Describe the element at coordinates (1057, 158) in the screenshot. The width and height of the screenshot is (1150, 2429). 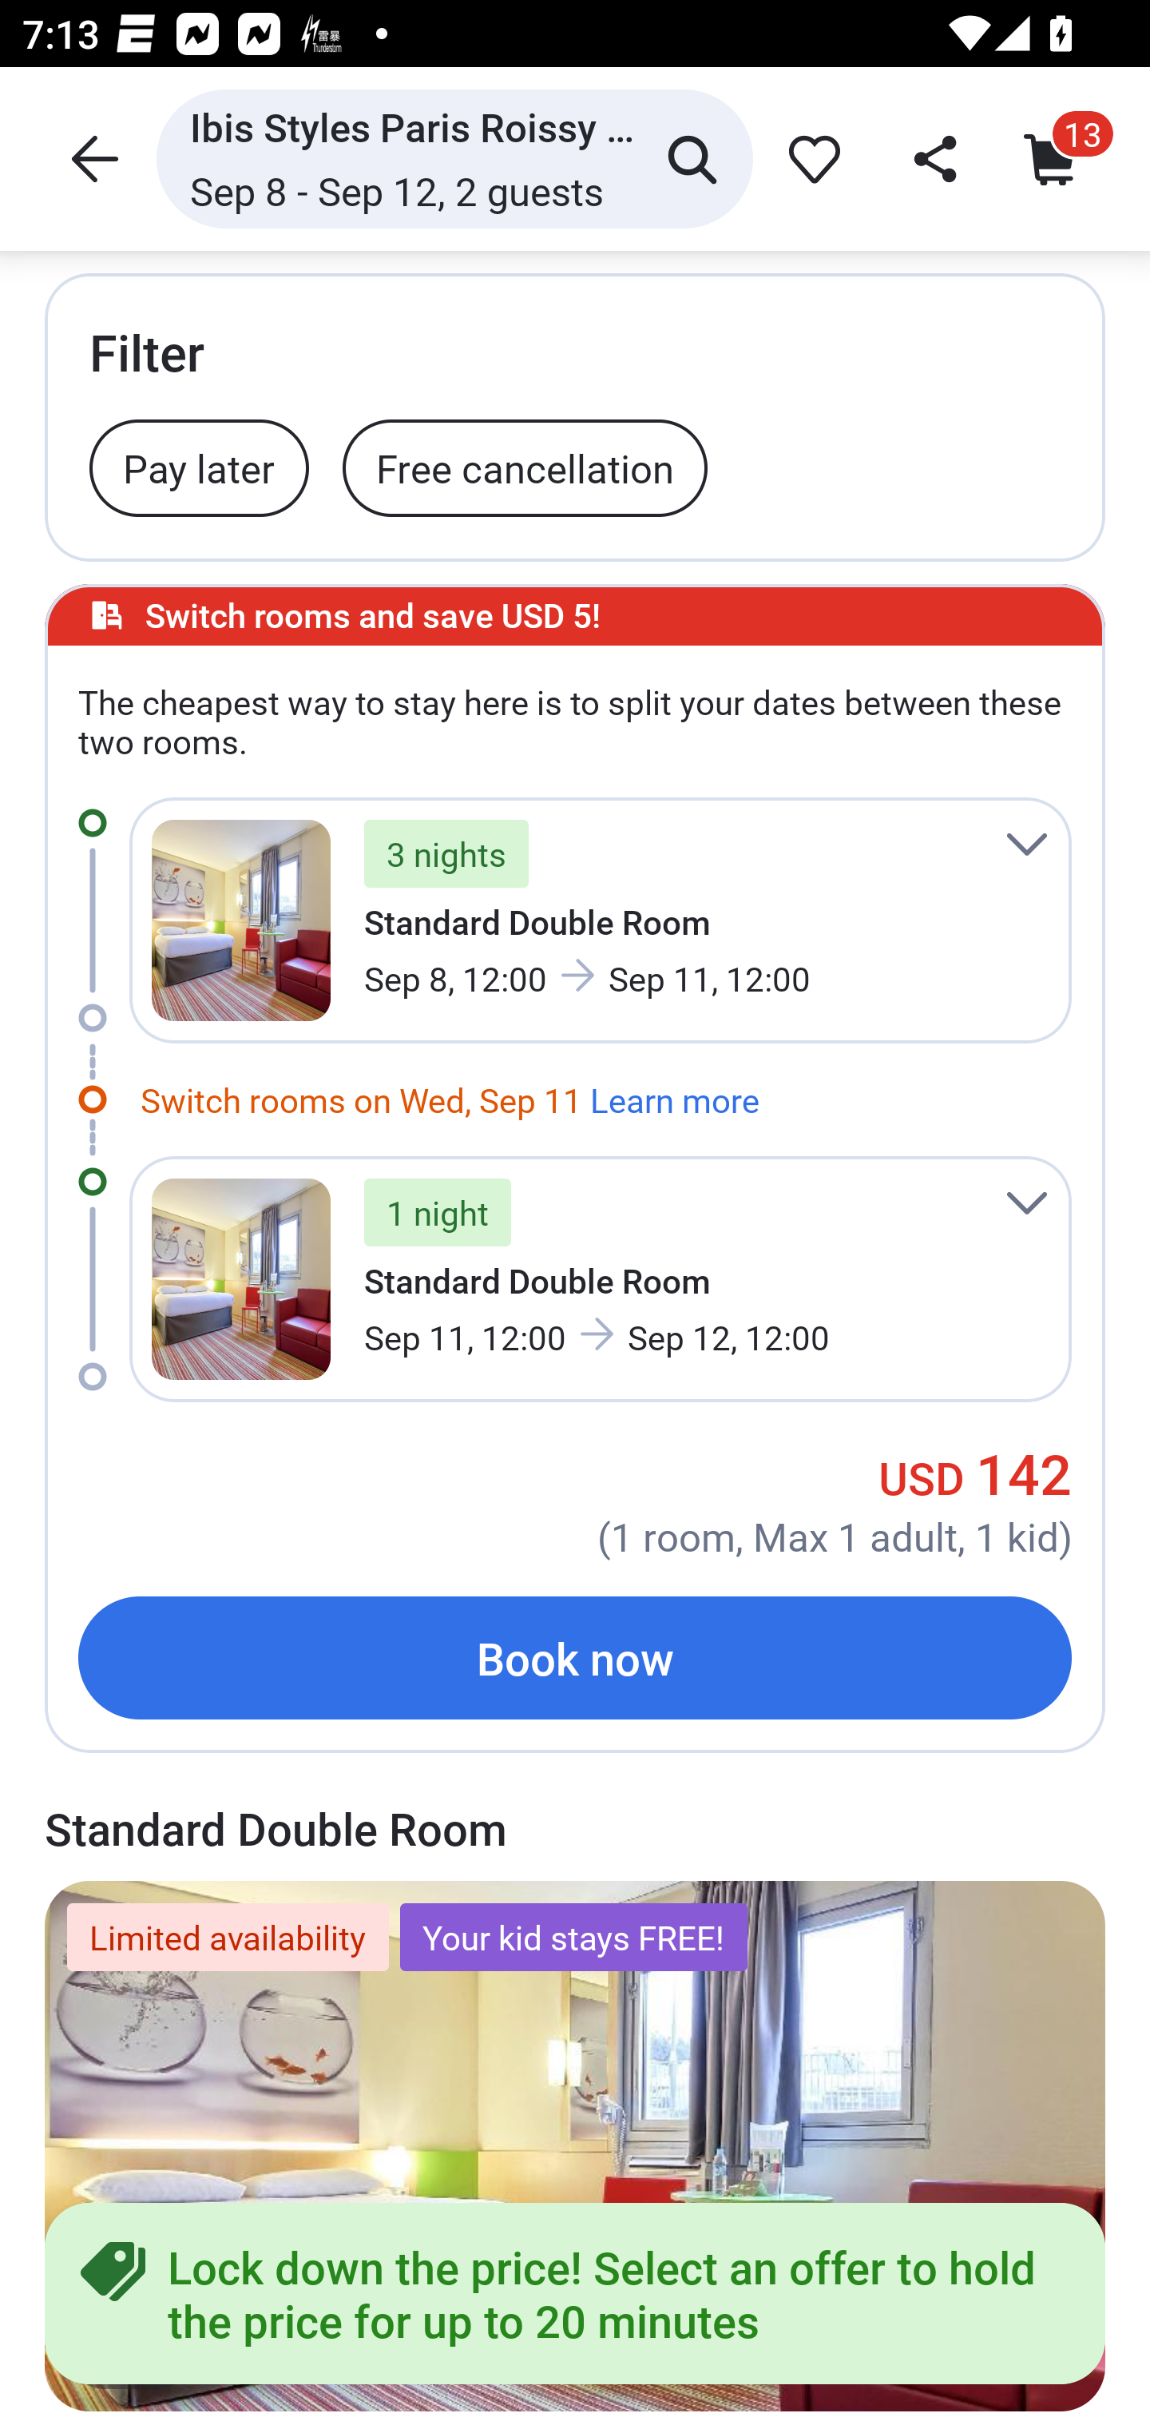
I see `Cart icon cart_item_count 13` at that location.